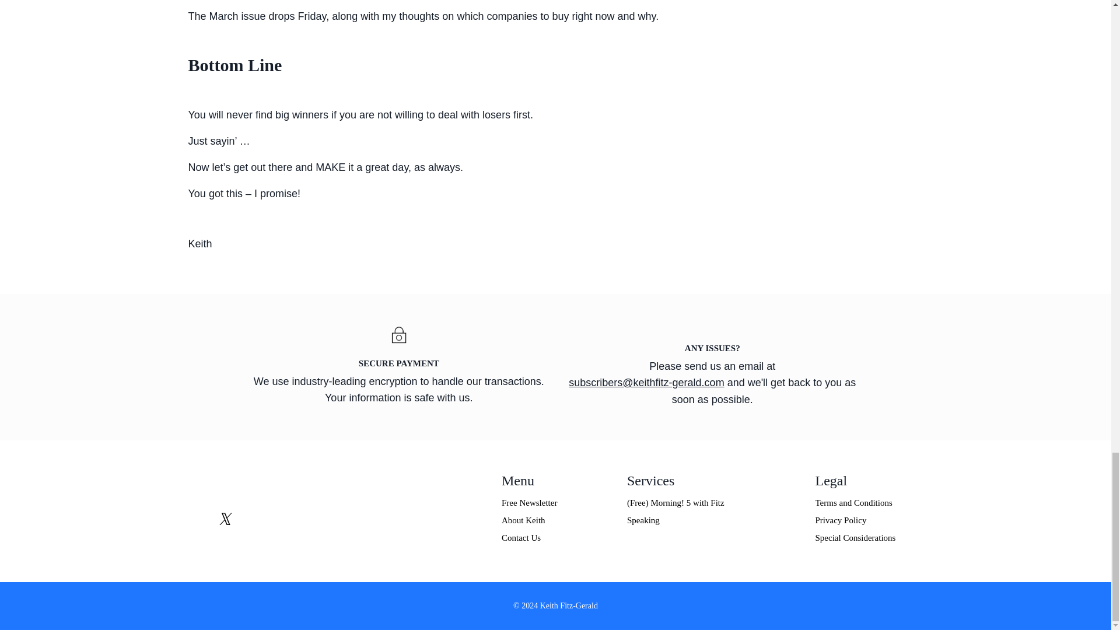 Image resolution: width=1120 pixels, height=630 pixels. What do you see at coordinates (863, 520) in the screenshot?
I see `Privacy Policy` at bounding box center [863, 520].